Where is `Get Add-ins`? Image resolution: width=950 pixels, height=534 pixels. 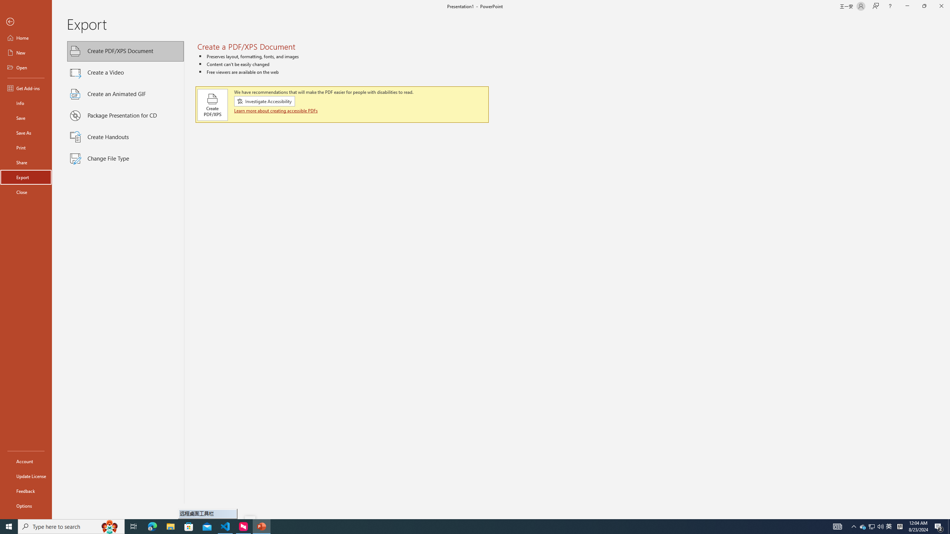 Get Add-ins is located at coordinates (26, 88).